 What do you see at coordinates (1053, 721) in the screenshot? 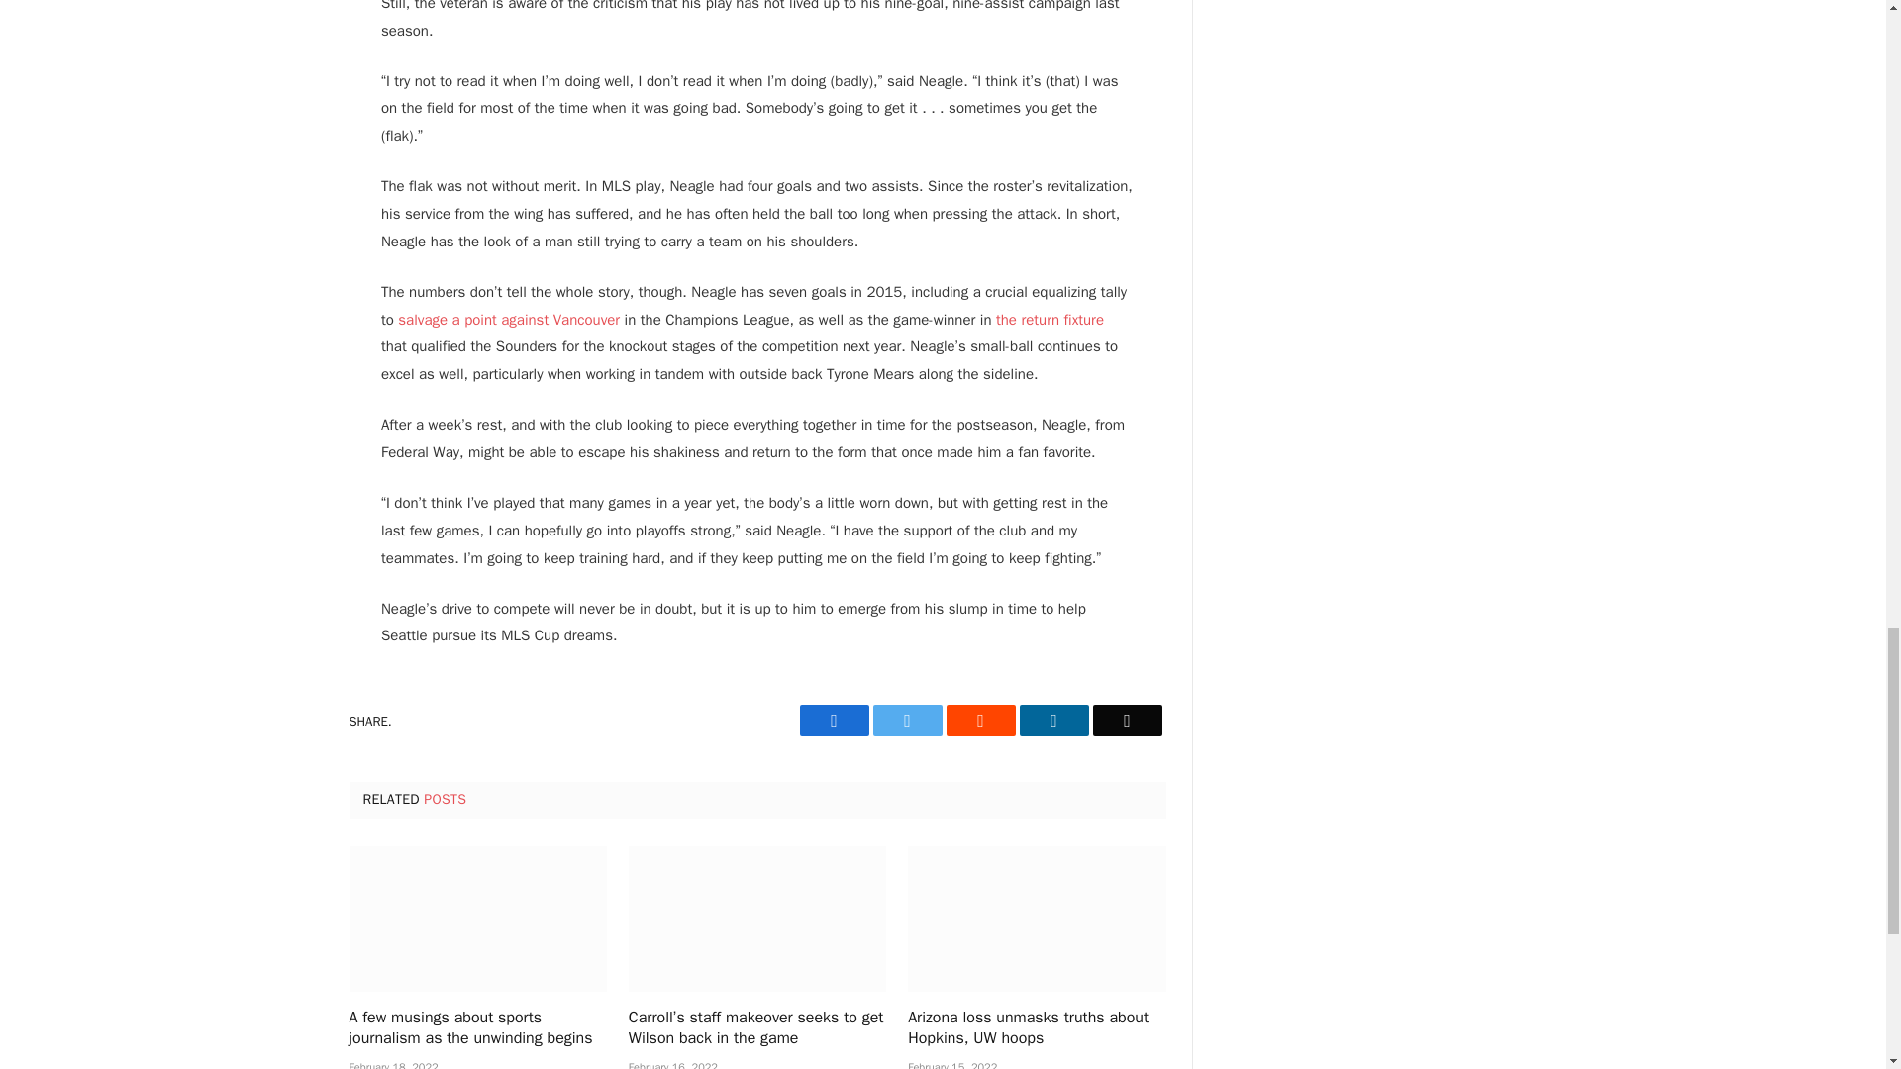
I see `LinkedIn` at bounding box center [1053, 721].